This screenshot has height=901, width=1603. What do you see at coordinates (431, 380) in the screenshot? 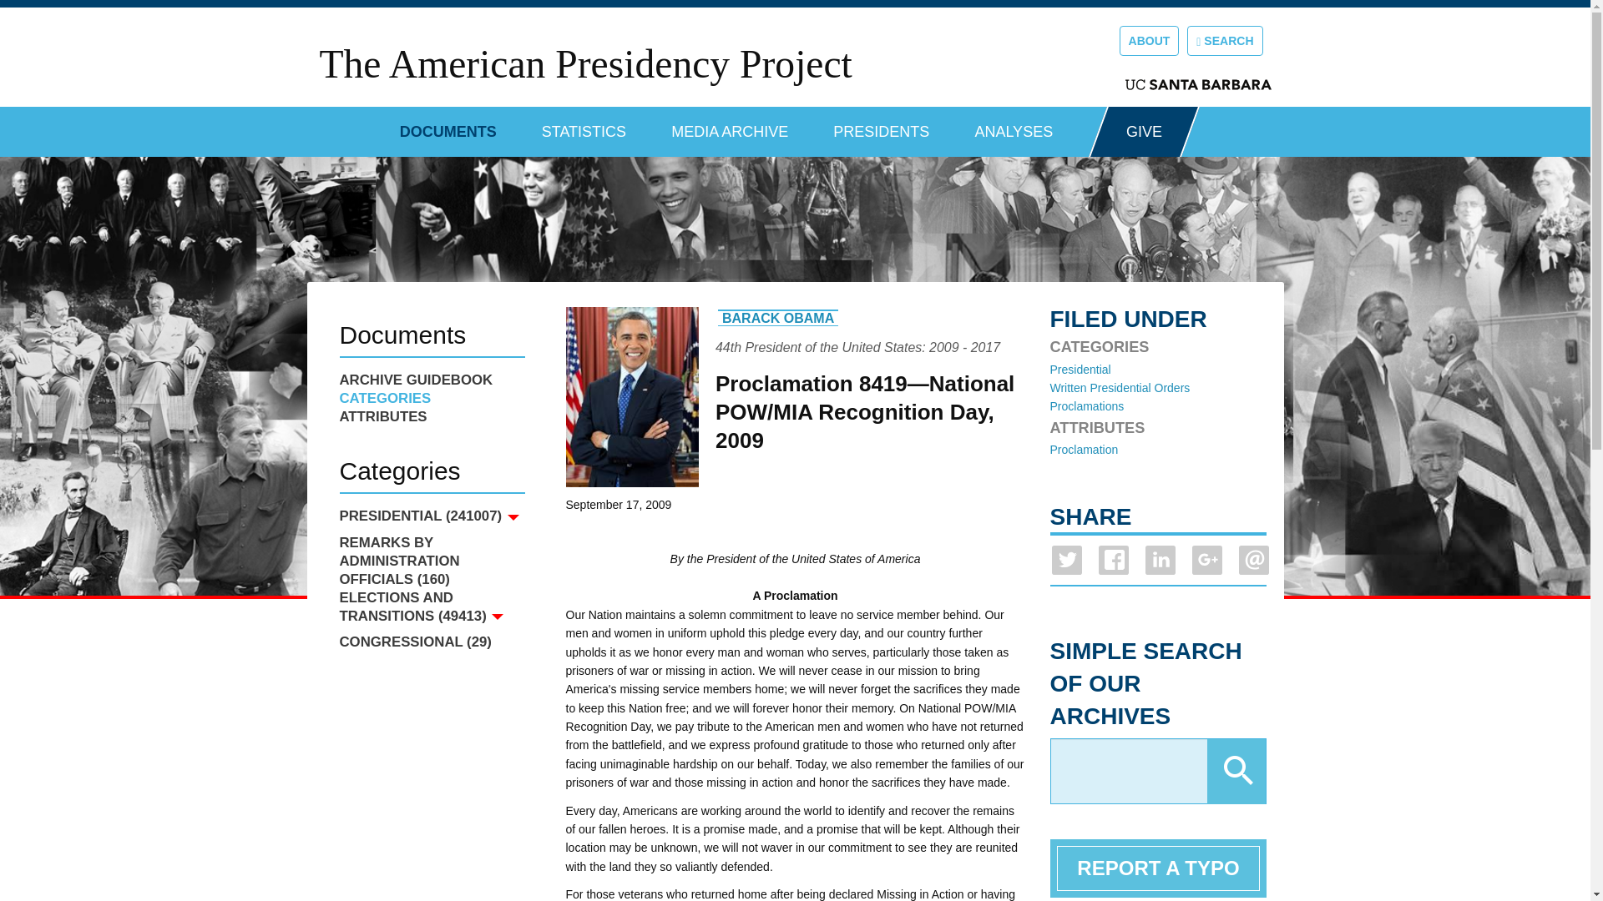
I see `ARCHIVE GUIDEBOOK` at bounding box center [431, 380].